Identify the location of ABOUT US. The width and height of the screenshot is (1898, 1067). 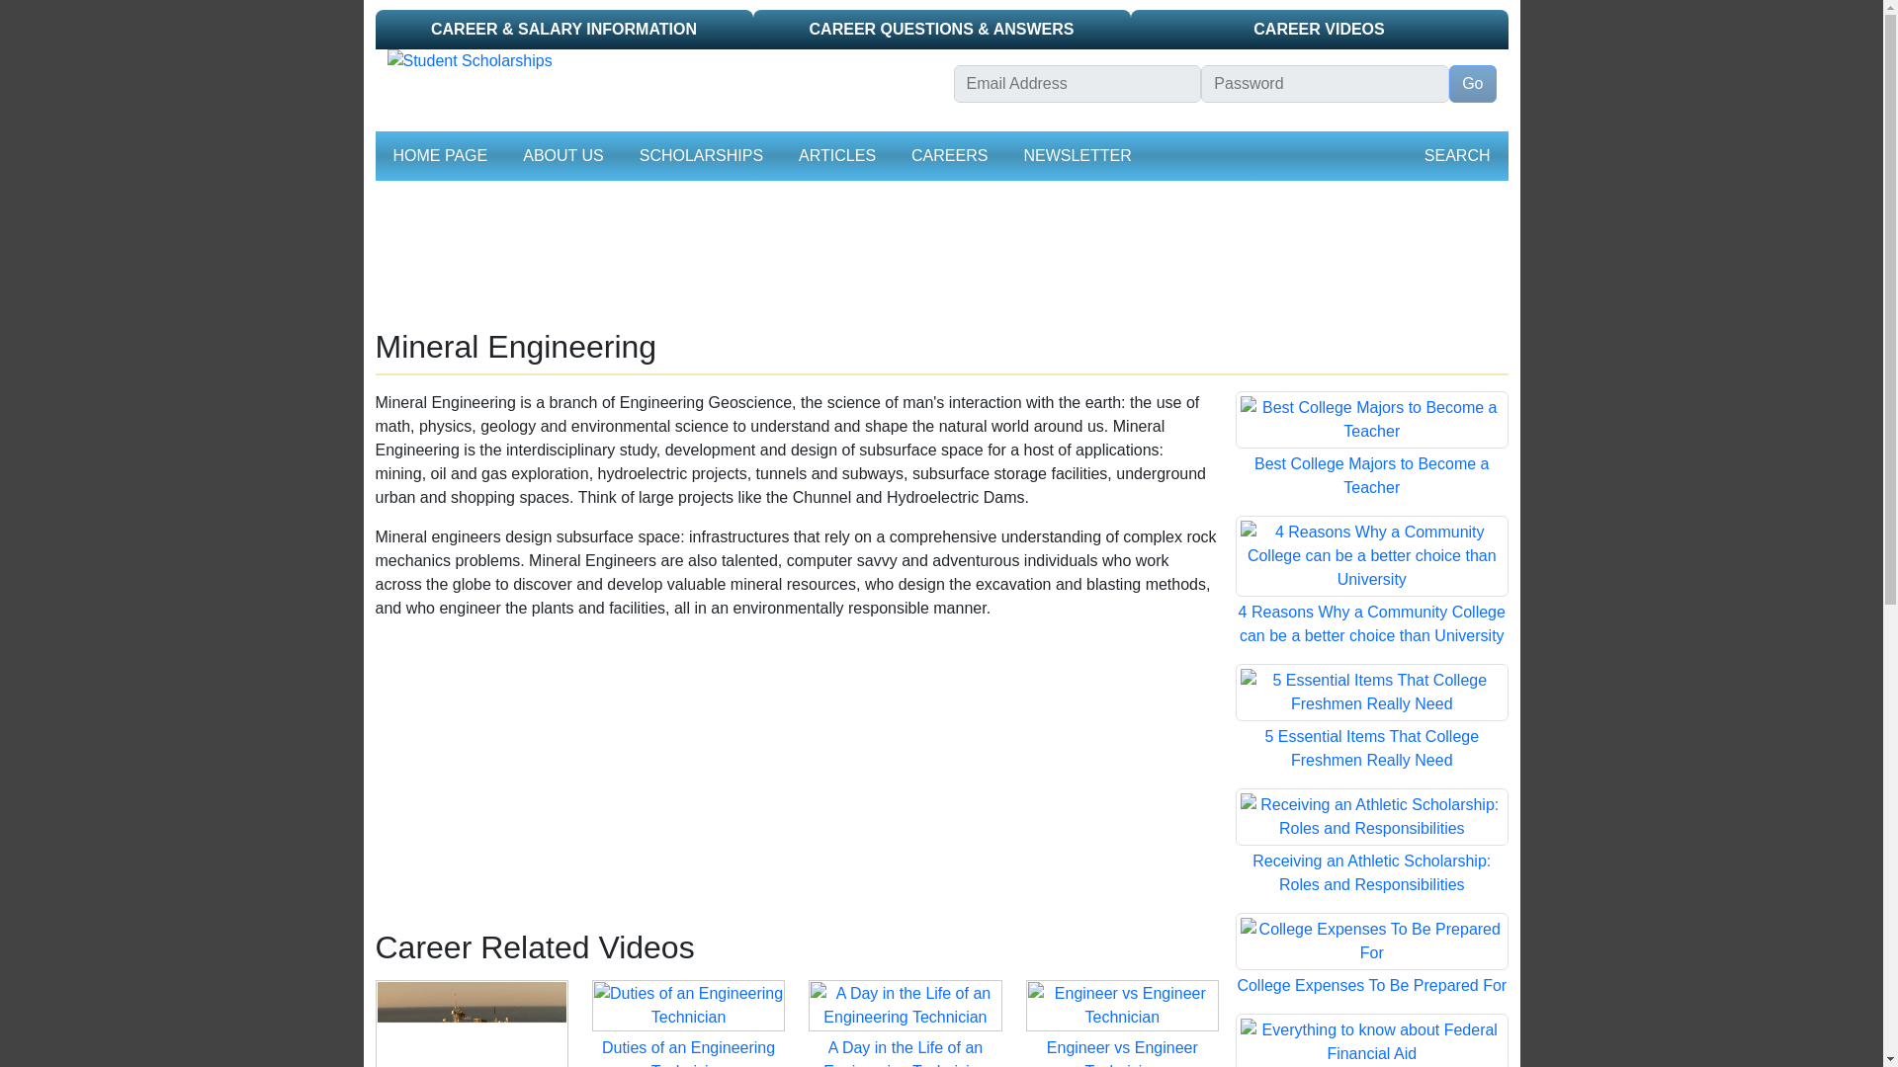
(562, 156).